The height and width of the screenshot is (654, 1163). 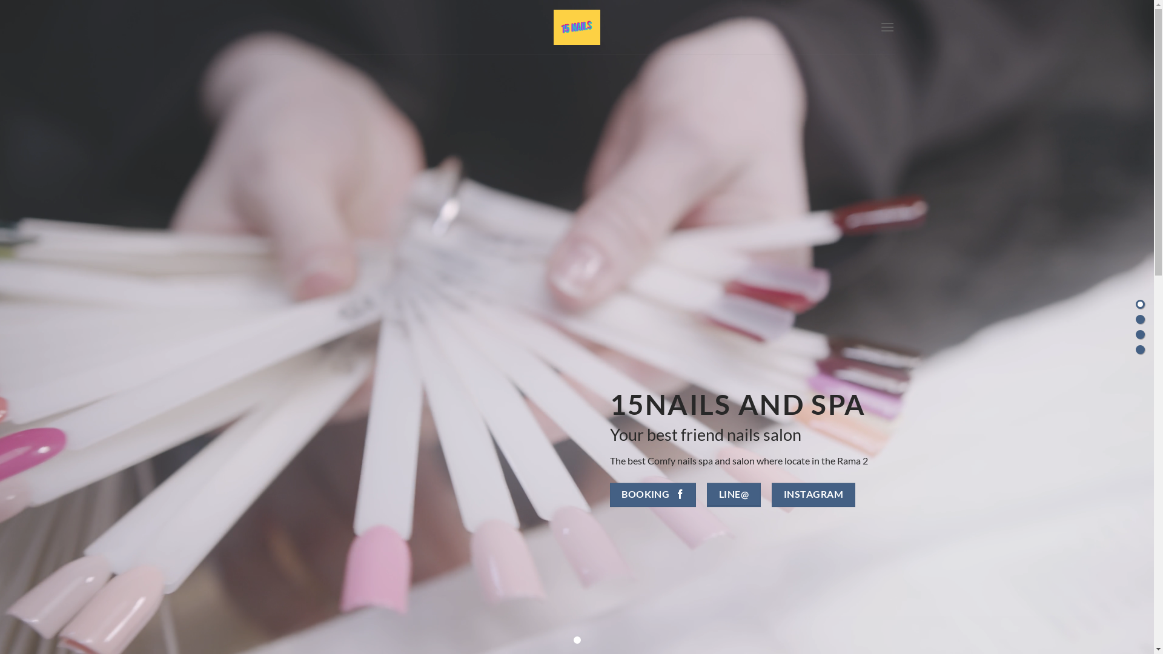 What do you see at coordinates (813, 495) in the screenshot?
I see `INSTAGRAM` at bounding box center [813, 495].